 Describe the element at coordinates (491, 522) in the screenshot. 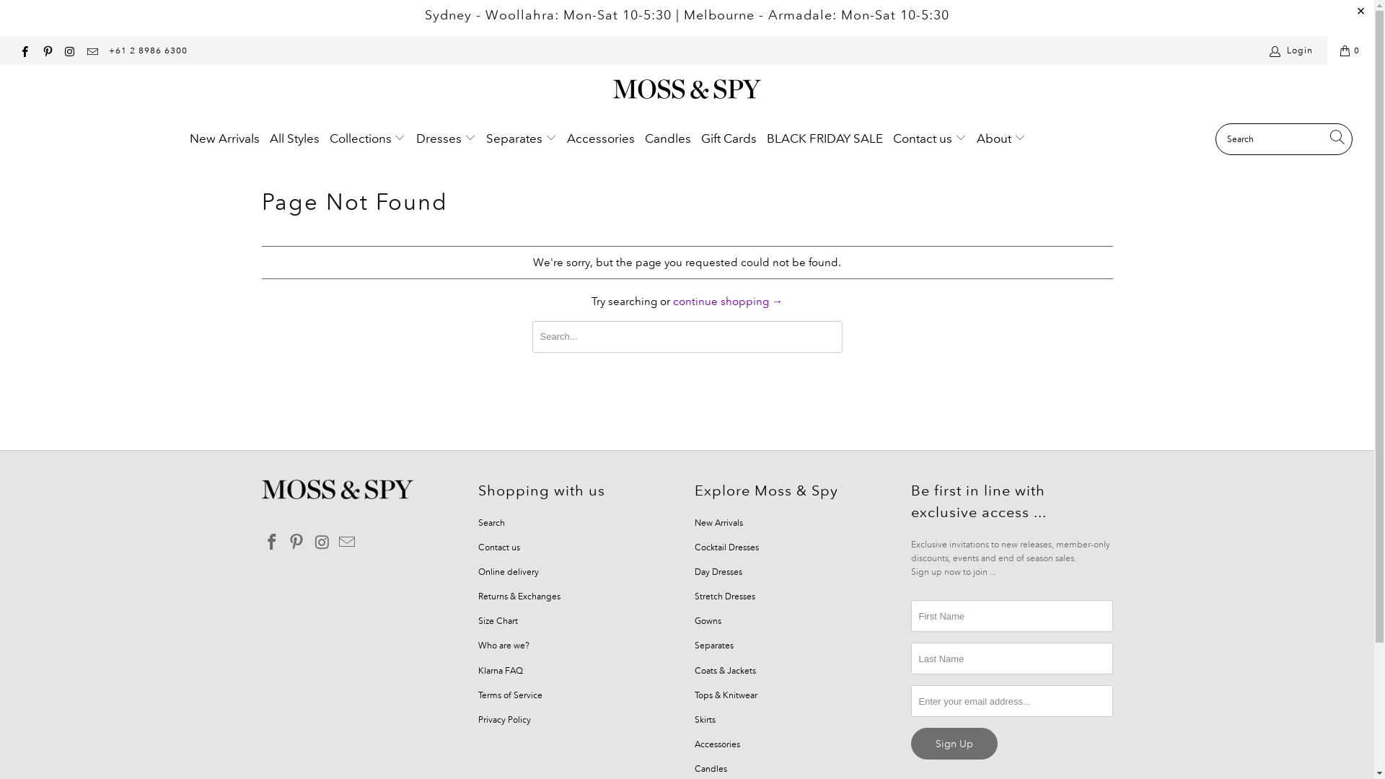

I see `Search` at that location.